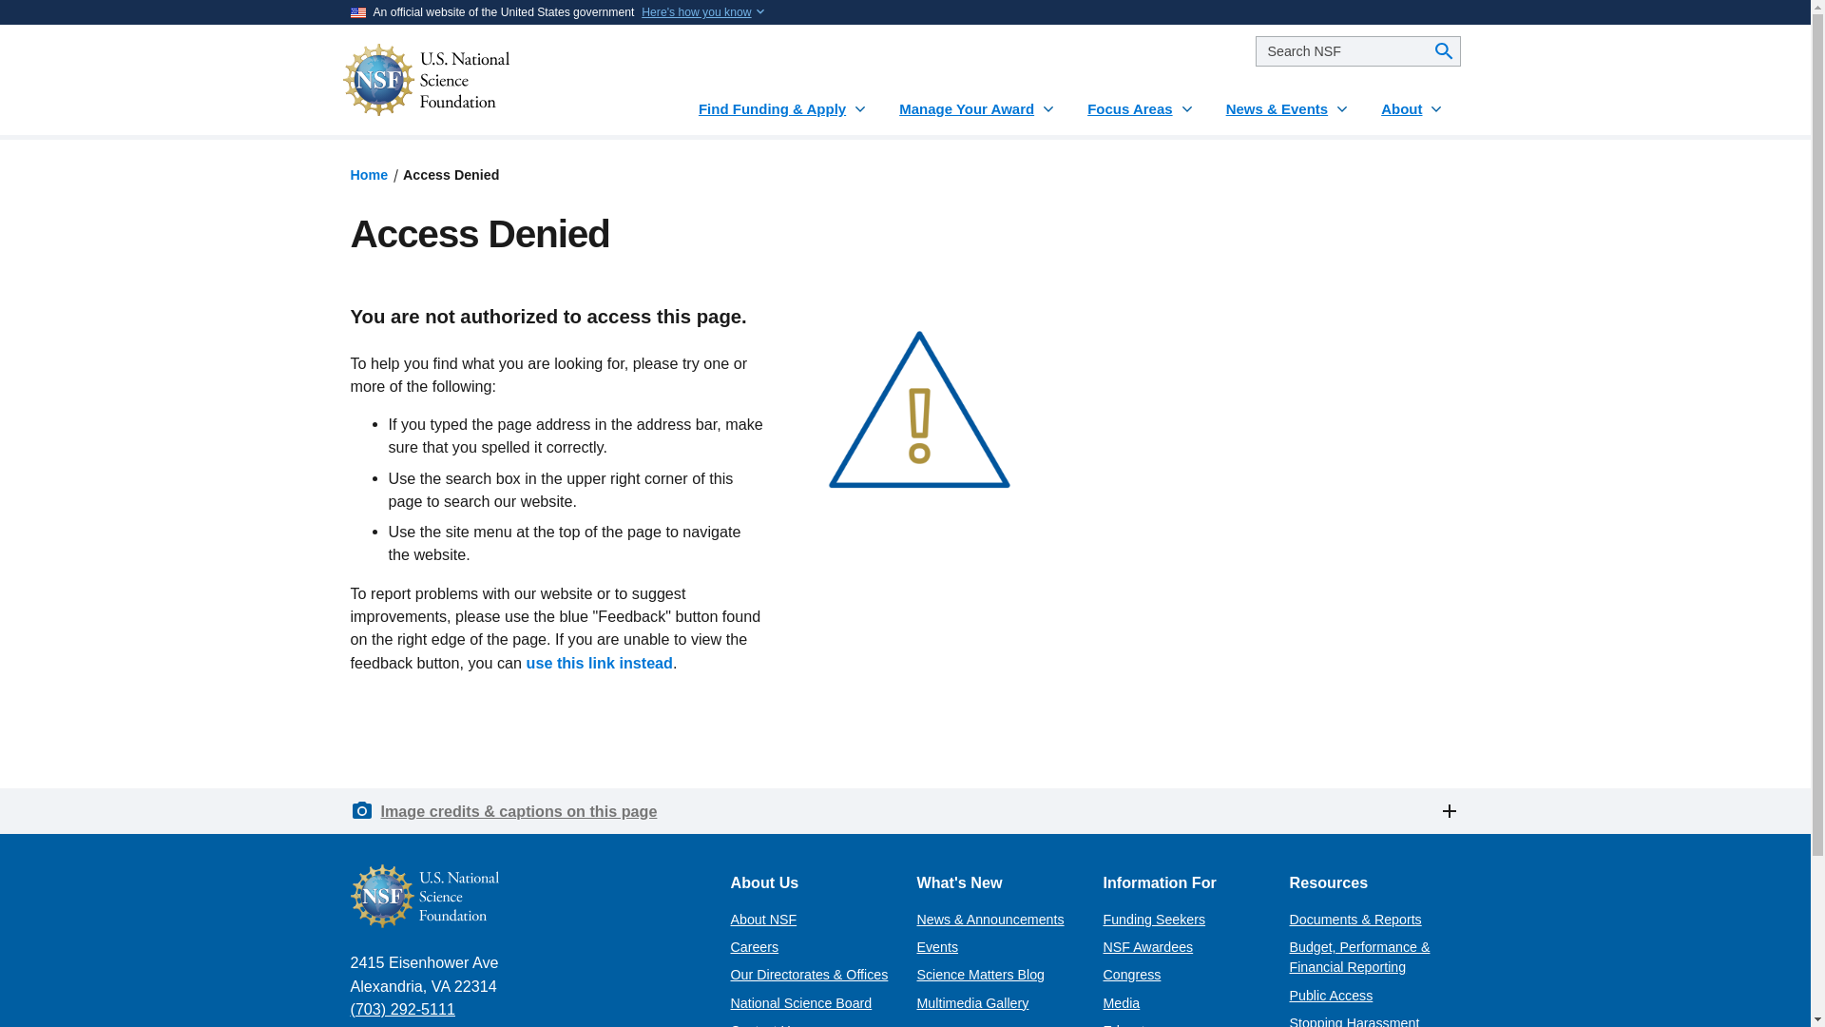  Describe the element at coordinates (800, 1002) in the screenshot. I see `National Science Board` at that location.